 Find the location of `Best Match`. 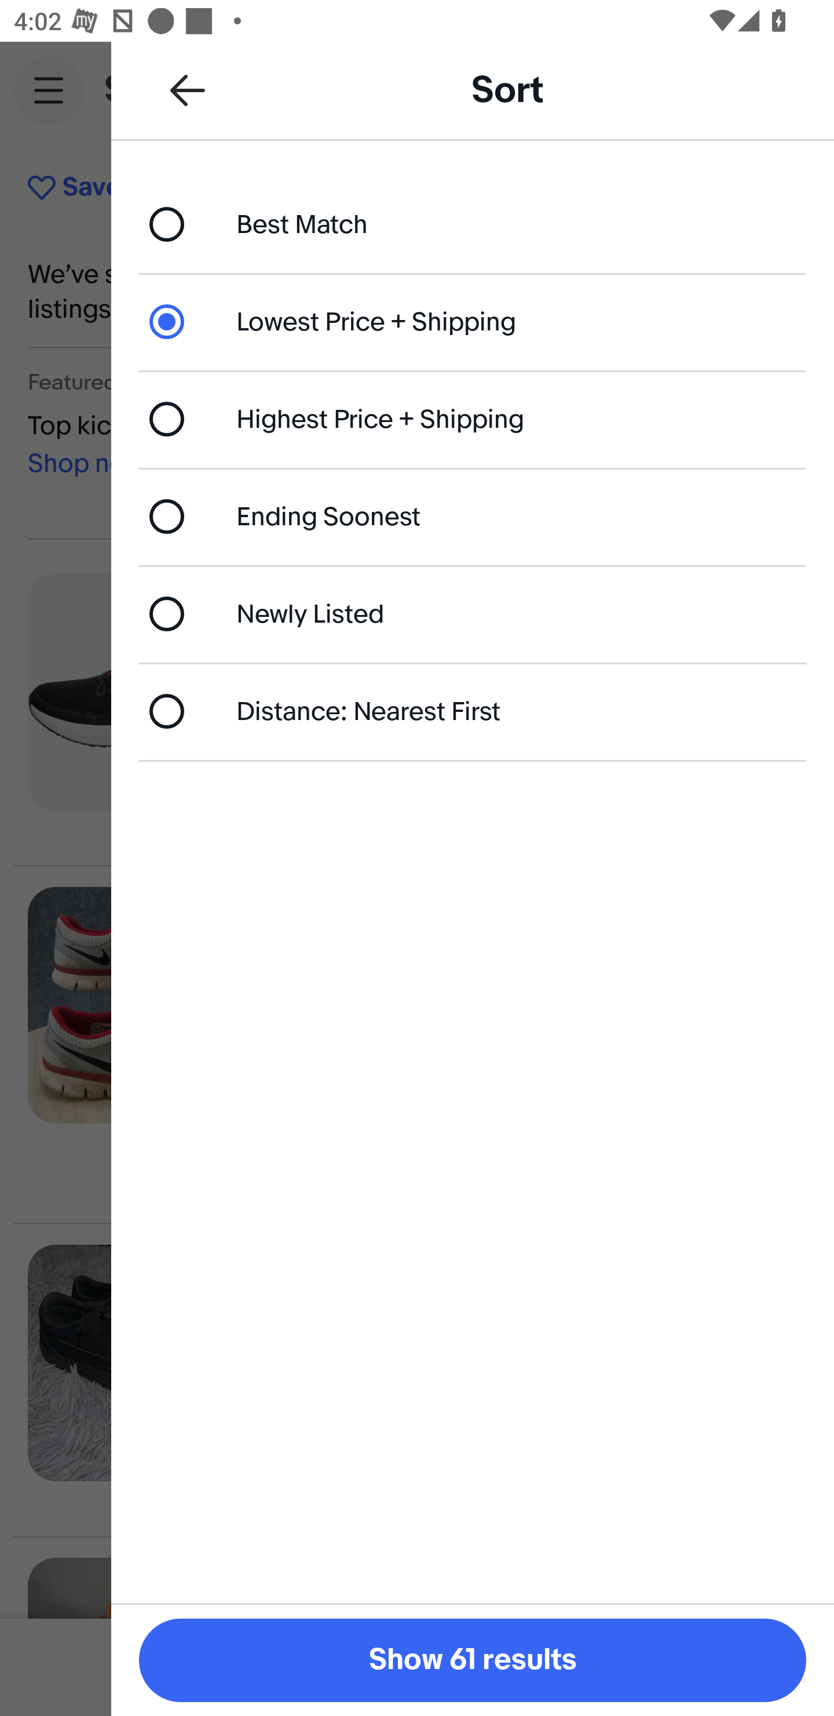

Best Match is located at coordinates (473, 224).